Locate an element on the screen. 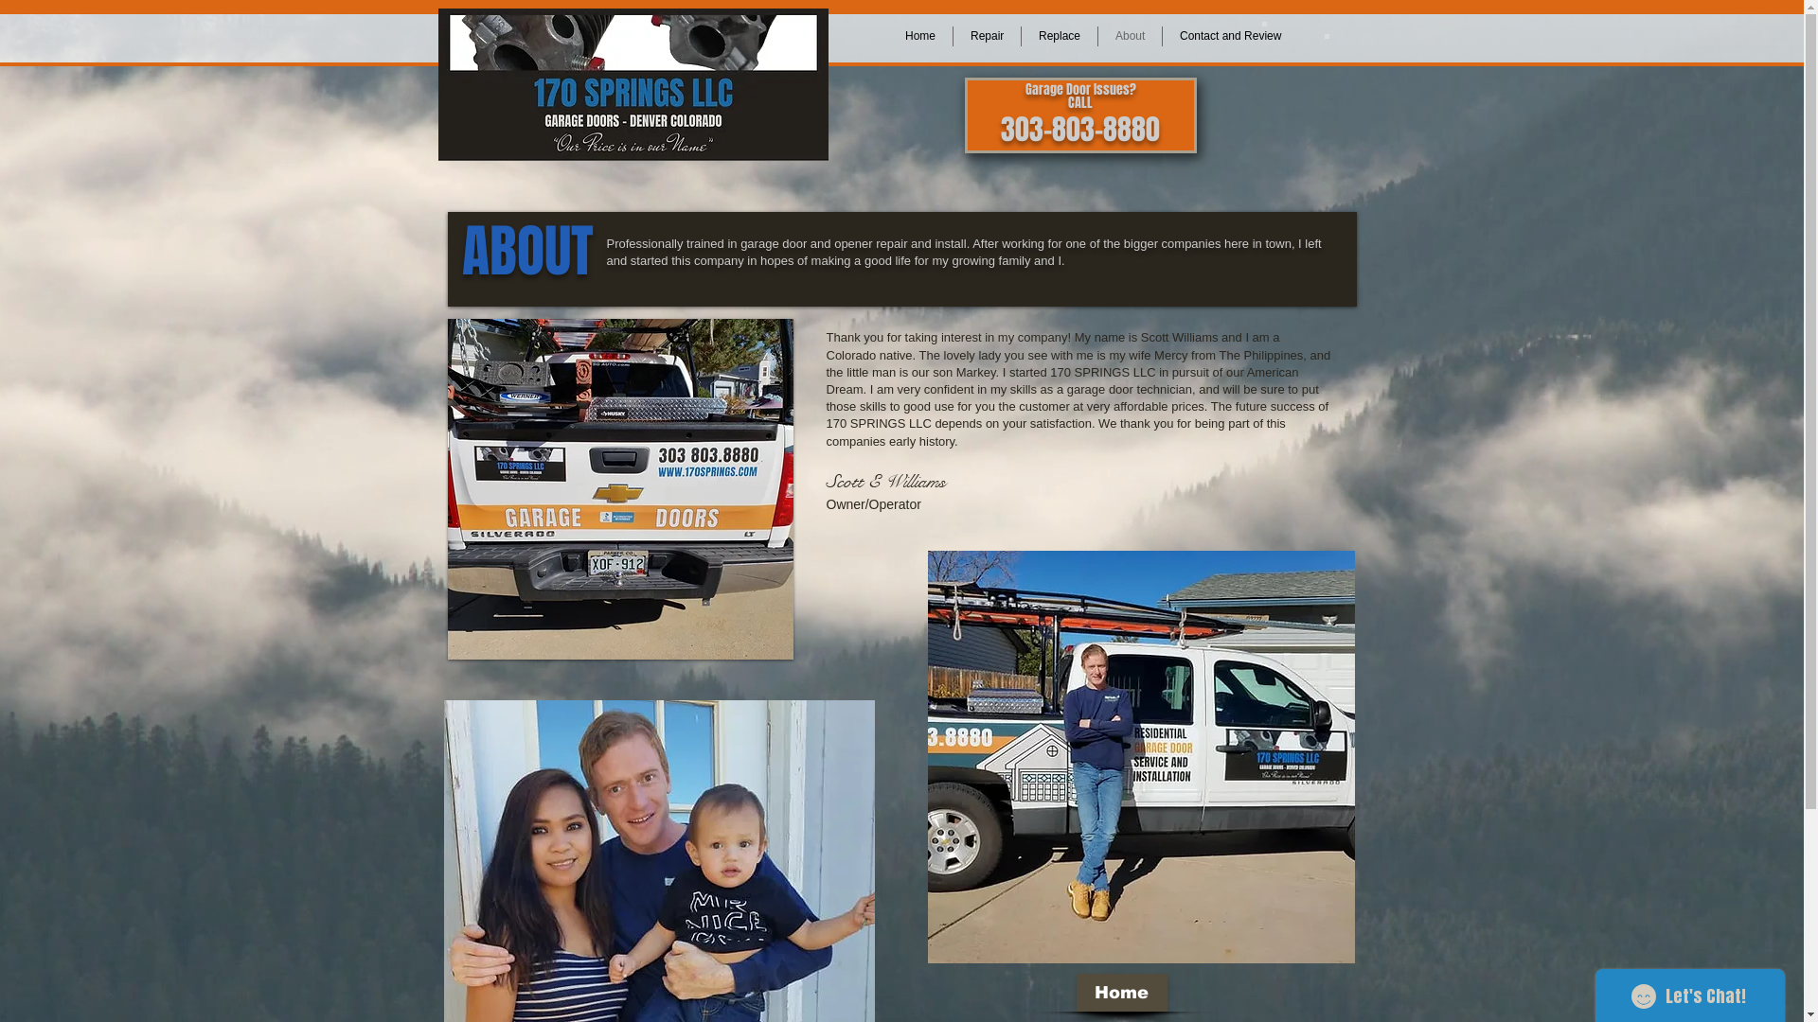  Replace is located at coordinates (1060, 36).